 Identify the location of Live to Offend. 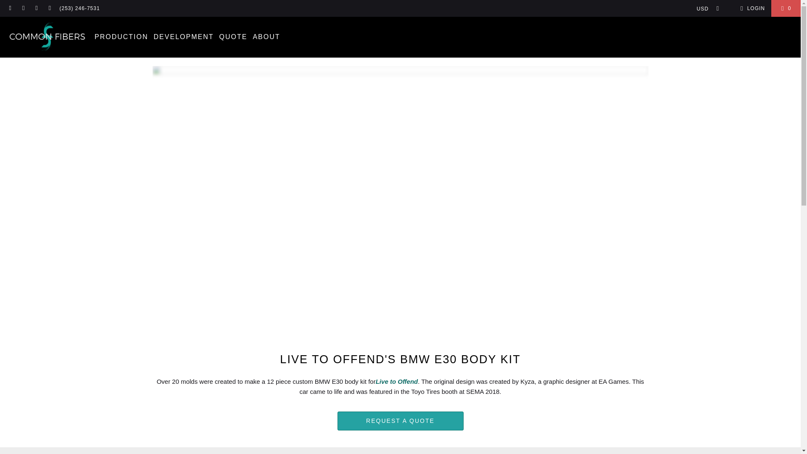
(397, 381).